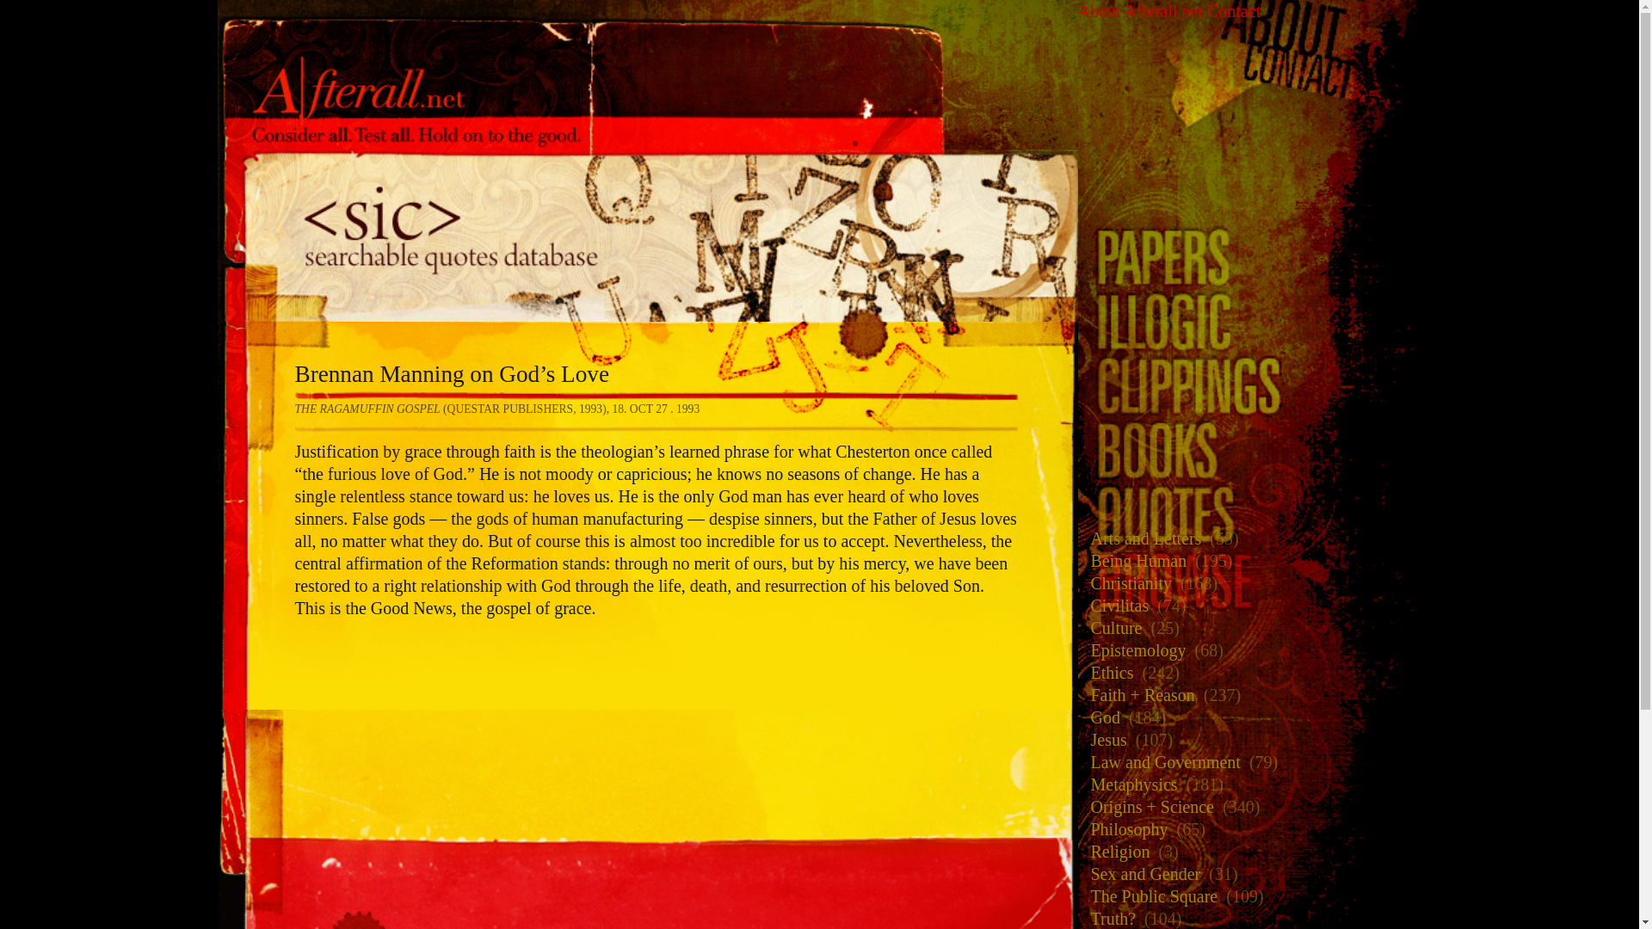 This screenshot has width=1652, height=929. Describe the element at coordinates (1125, 581) in the screenshot. I see `Christianity` at that location.